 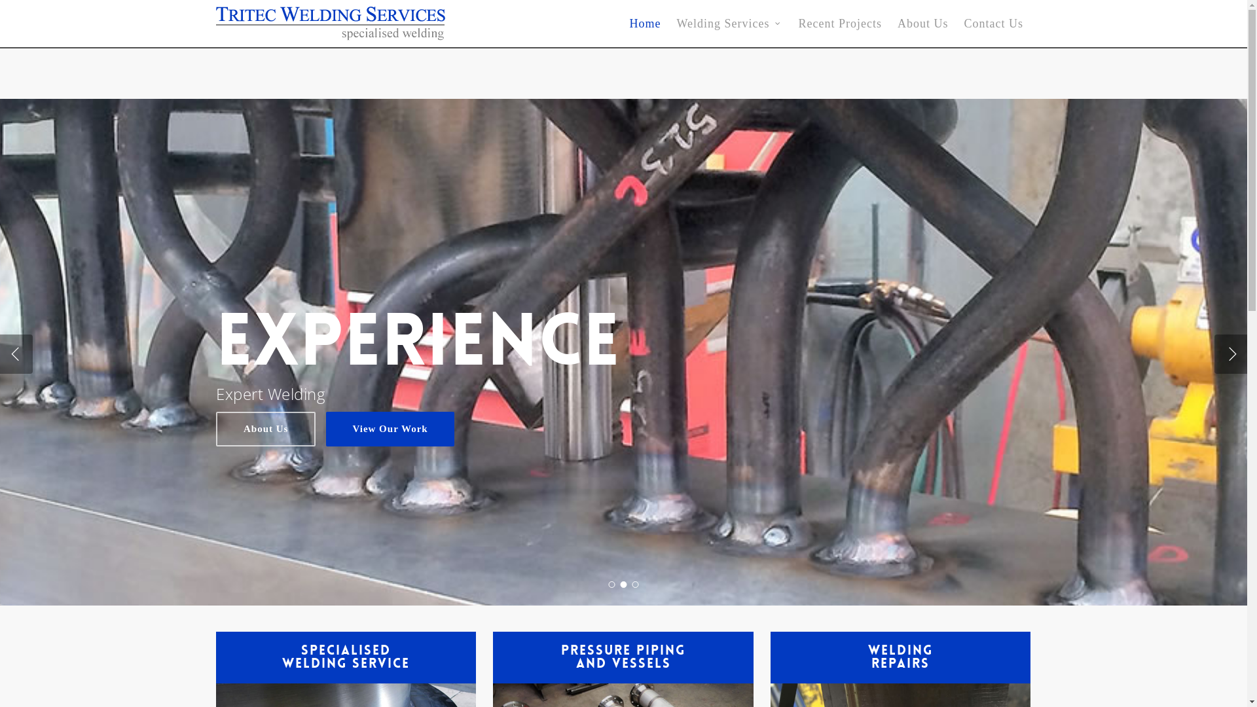 What do you see at coordinates (841, 24) in the screenshot?
I see `Recent Projects` at bounding box center [841, 24].